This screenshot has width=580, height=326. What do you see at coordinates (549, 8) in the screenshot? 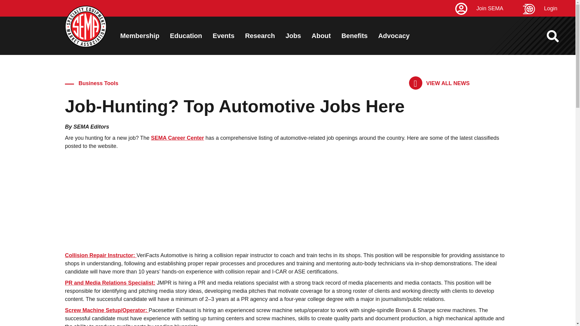
I see `Login` at bounding box center [549, 8].